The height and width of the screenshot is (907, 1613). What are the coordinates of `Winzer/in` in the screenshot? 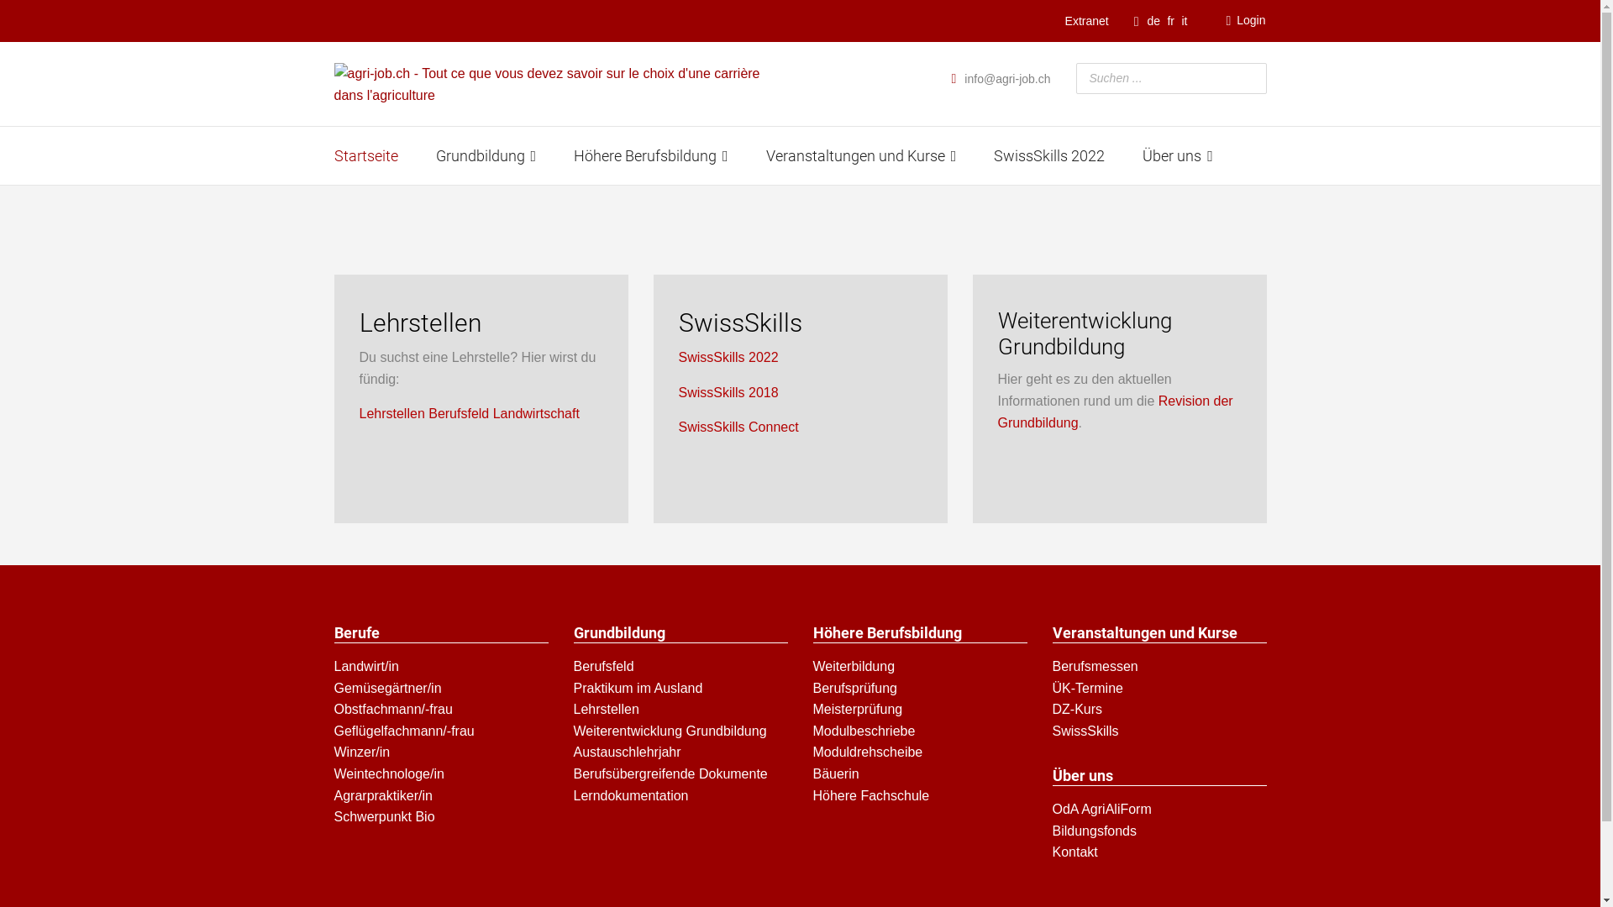 It's located at (442, 752).